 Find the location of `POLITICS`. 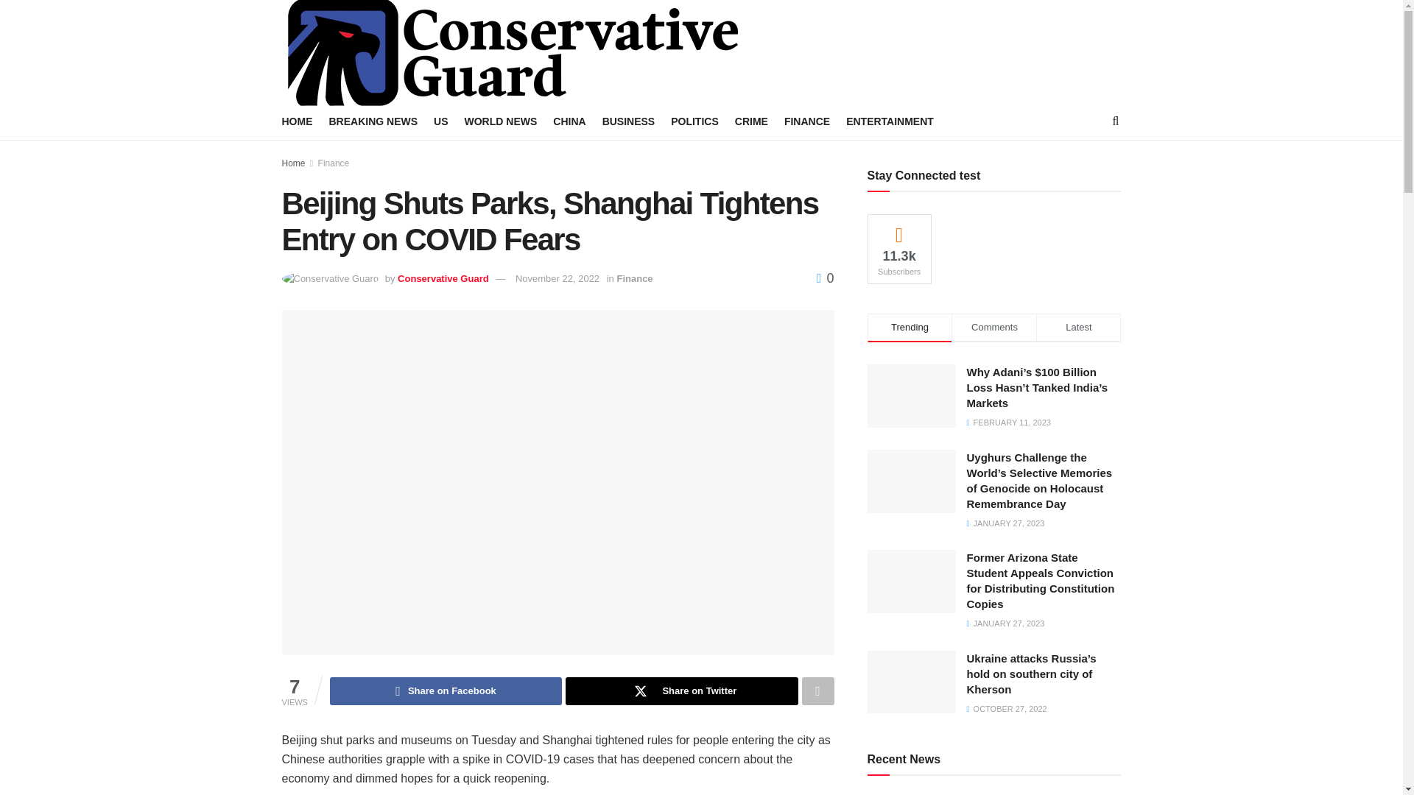

POLITICS is located at coordinates (694, 121).